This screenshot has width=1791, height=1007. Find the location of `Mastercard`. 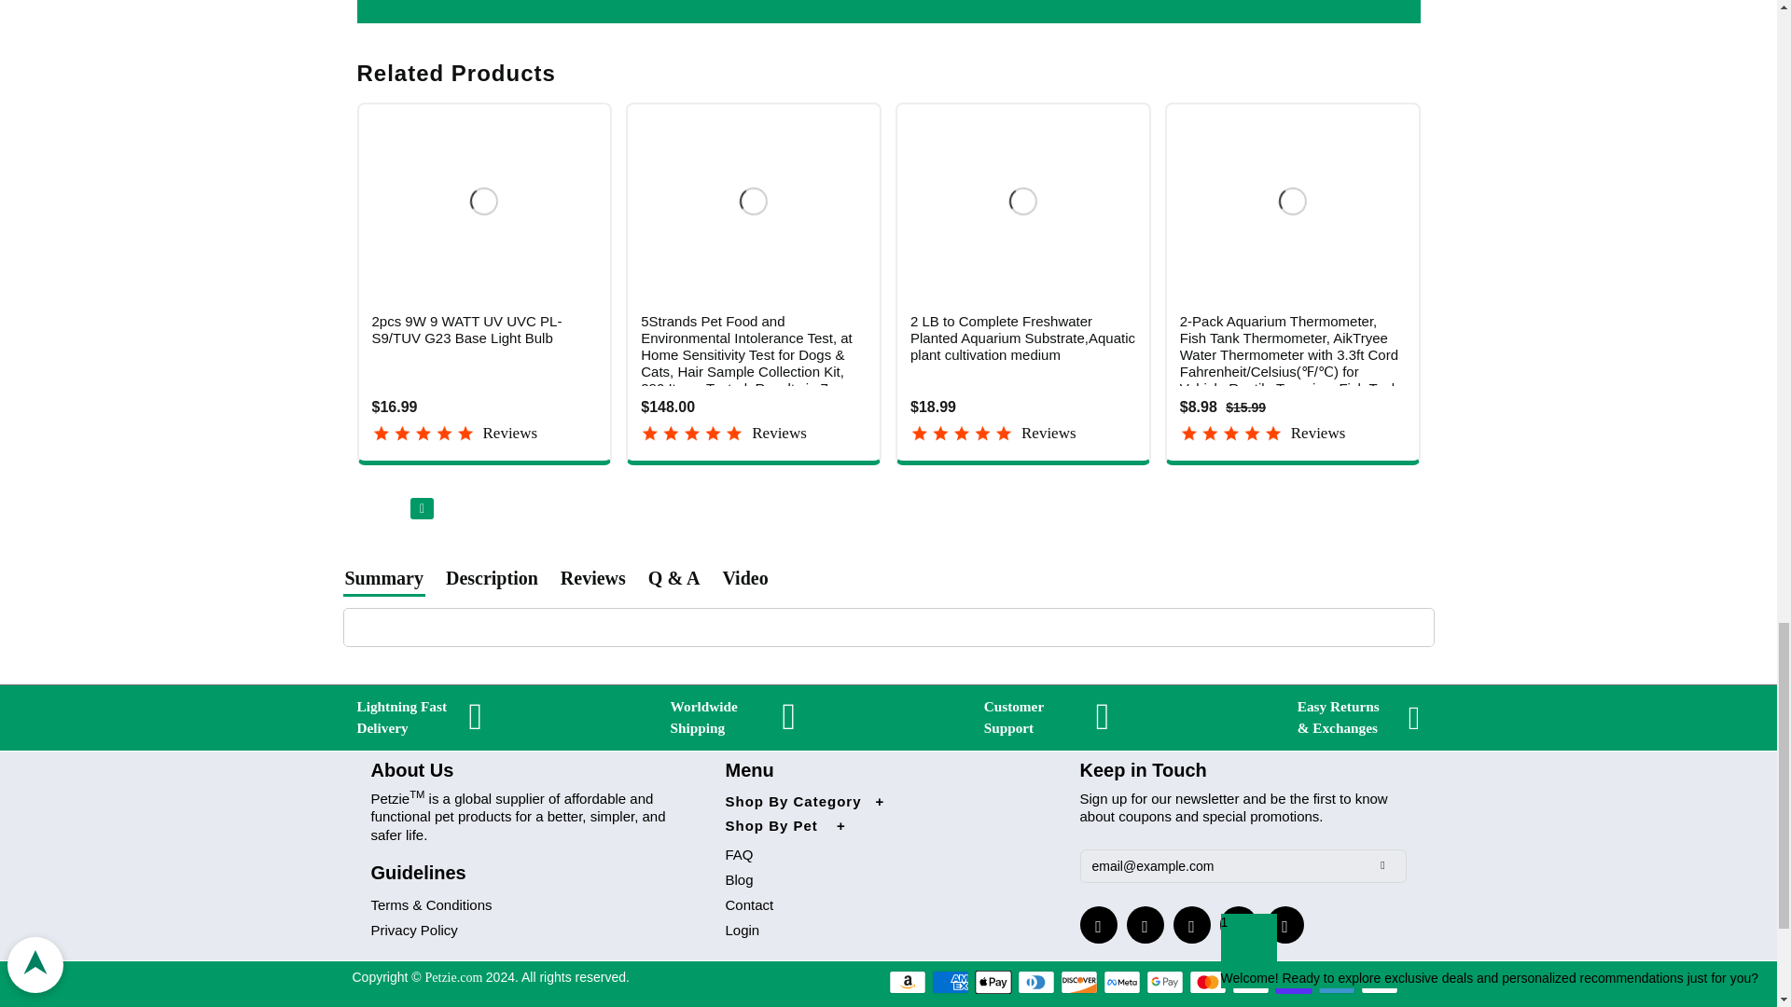

Mastercard is located at coordinates (1207, 982).